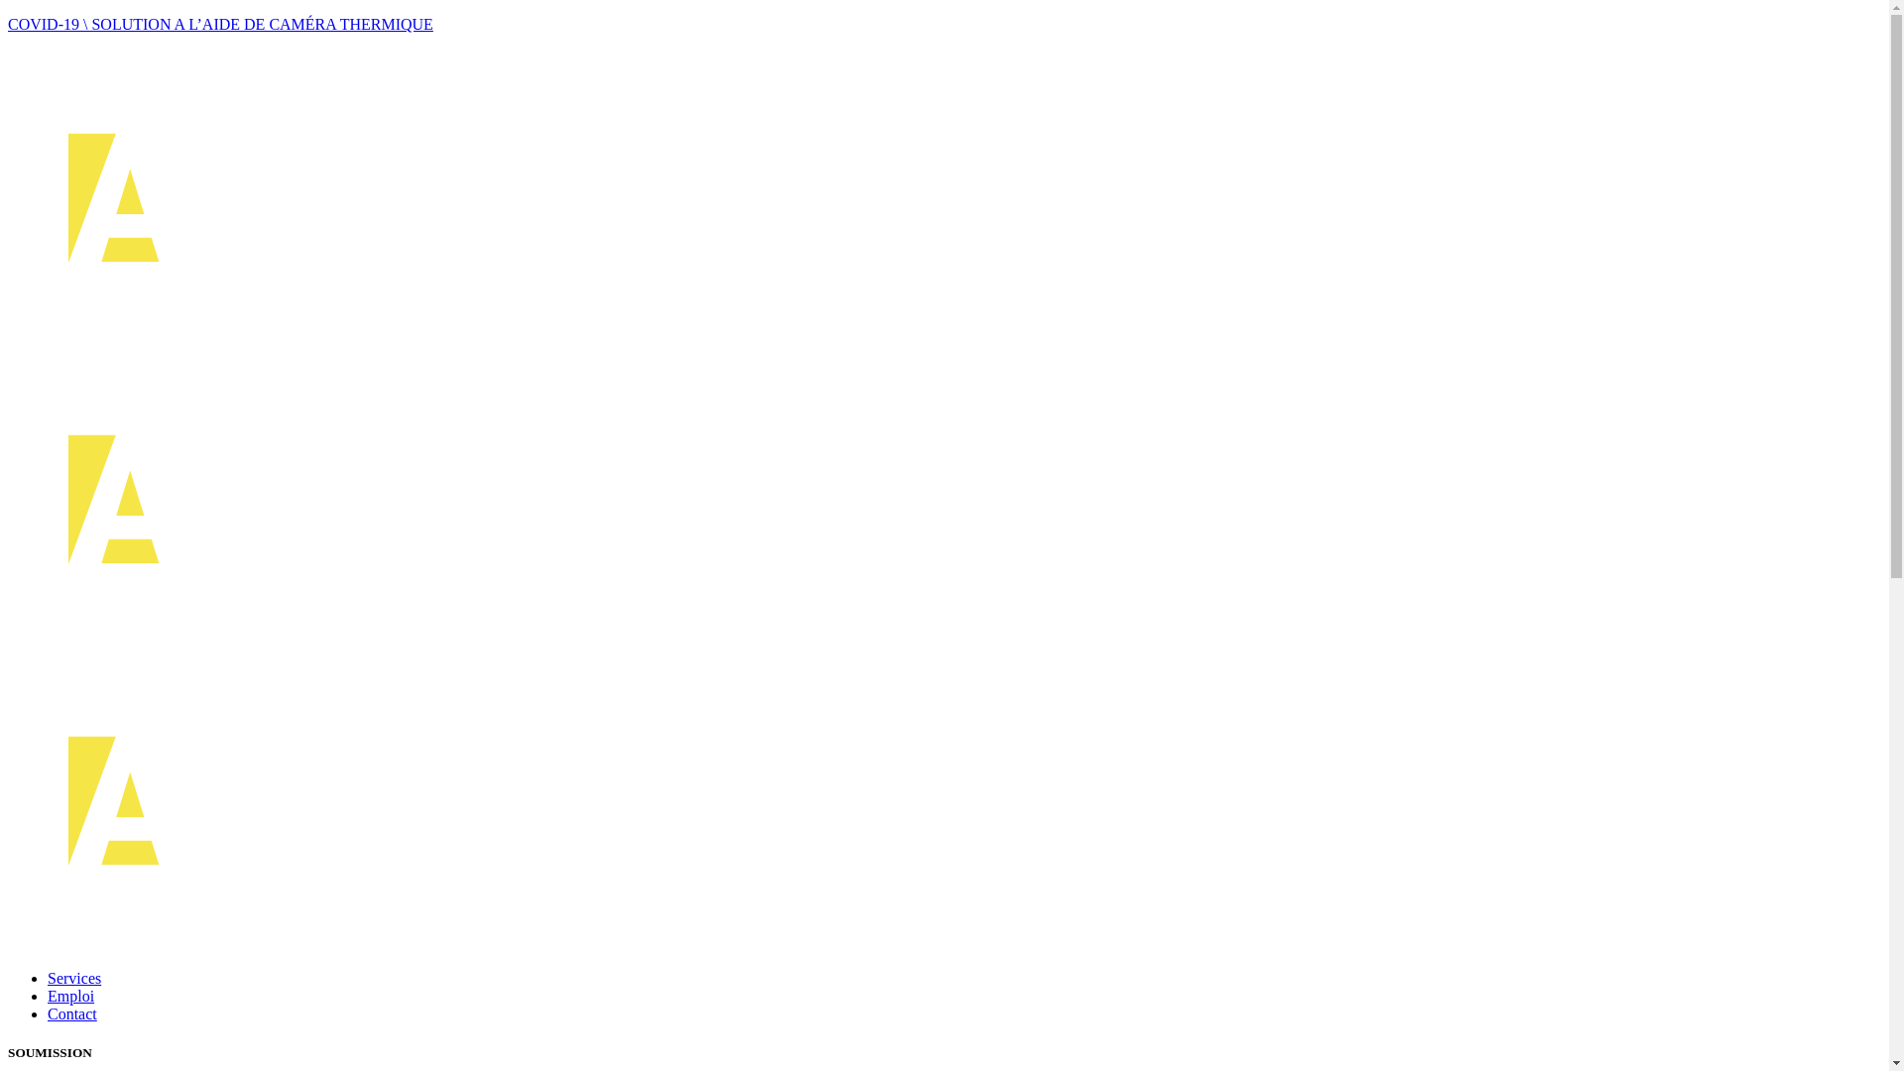 This screenshot has width=1904, height=1071. I want to click on Emploi, so click(71, 996).